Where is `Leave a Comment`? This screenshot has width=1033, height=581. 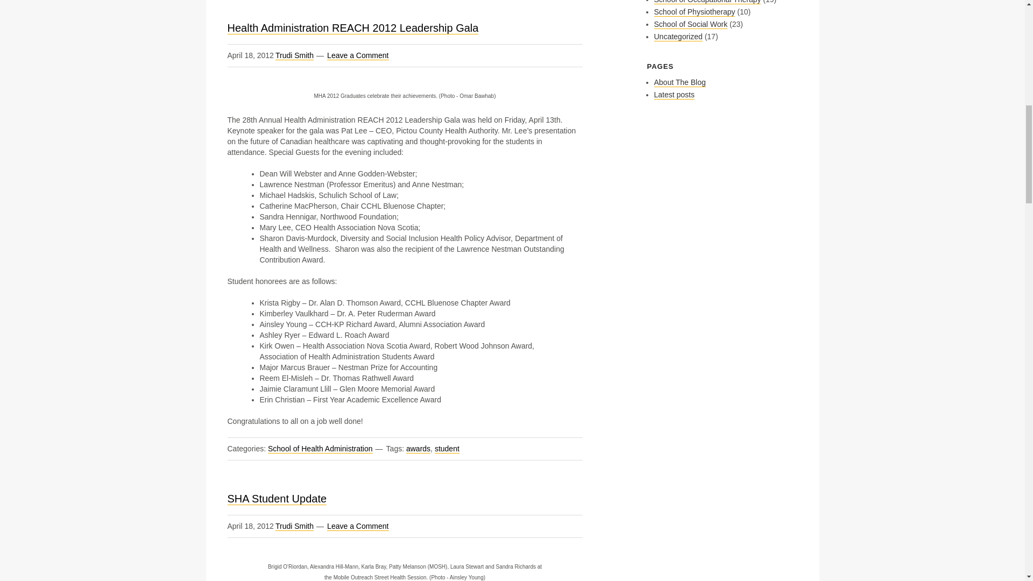
Leave a Comment is located at coordinates (357, 526).